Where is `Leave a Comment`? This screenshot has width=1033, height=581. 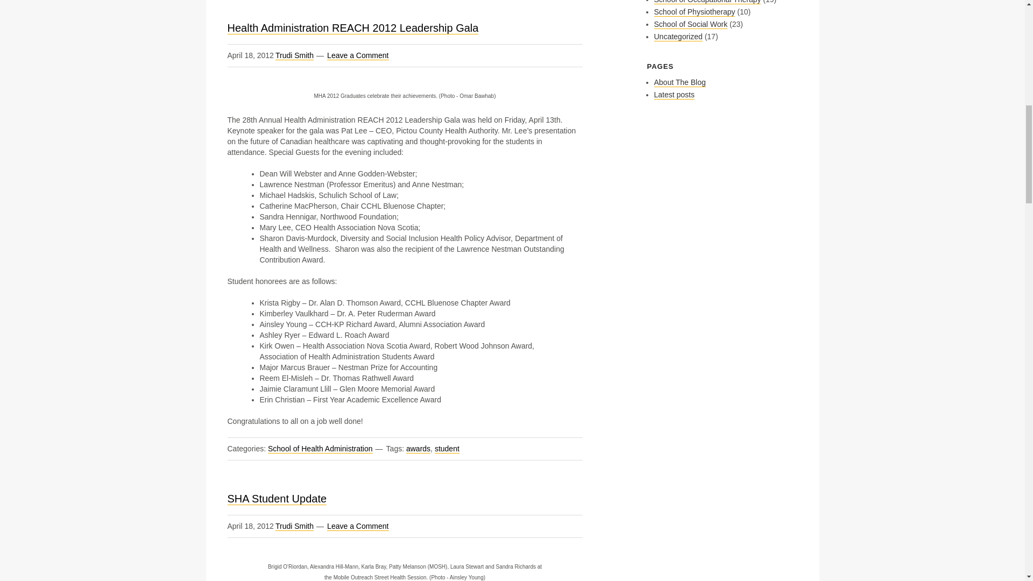
Leave a Comment is located at coordinates (357, 526).